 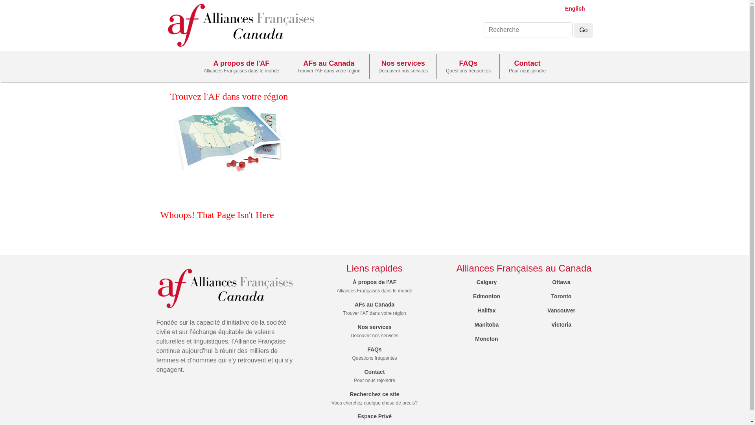 What do you see at coordinates (487, 282) in the screenshot?
I see `Calgary` at bounding box center [487, 282].